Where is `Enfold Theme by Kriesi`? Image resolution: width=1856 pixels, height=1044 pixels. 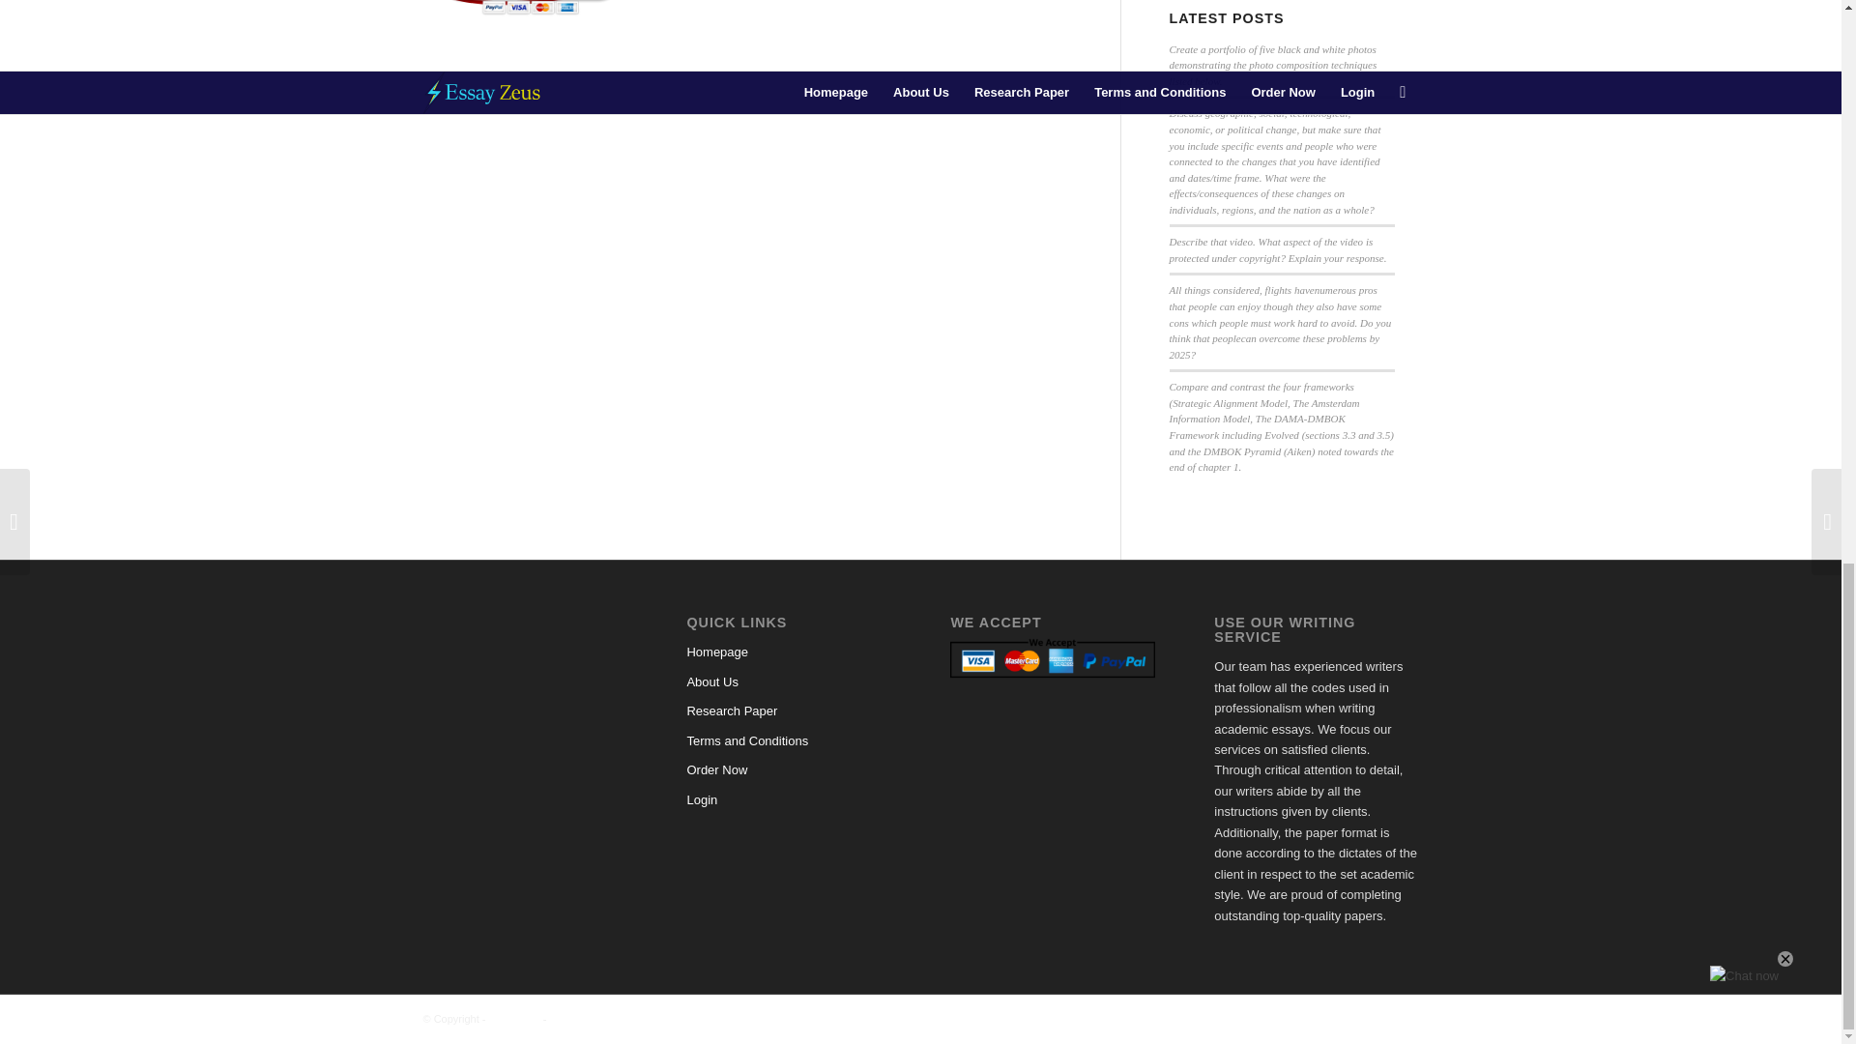
Enfold Theme by Kriesi is located at coordinates (603, 1018).